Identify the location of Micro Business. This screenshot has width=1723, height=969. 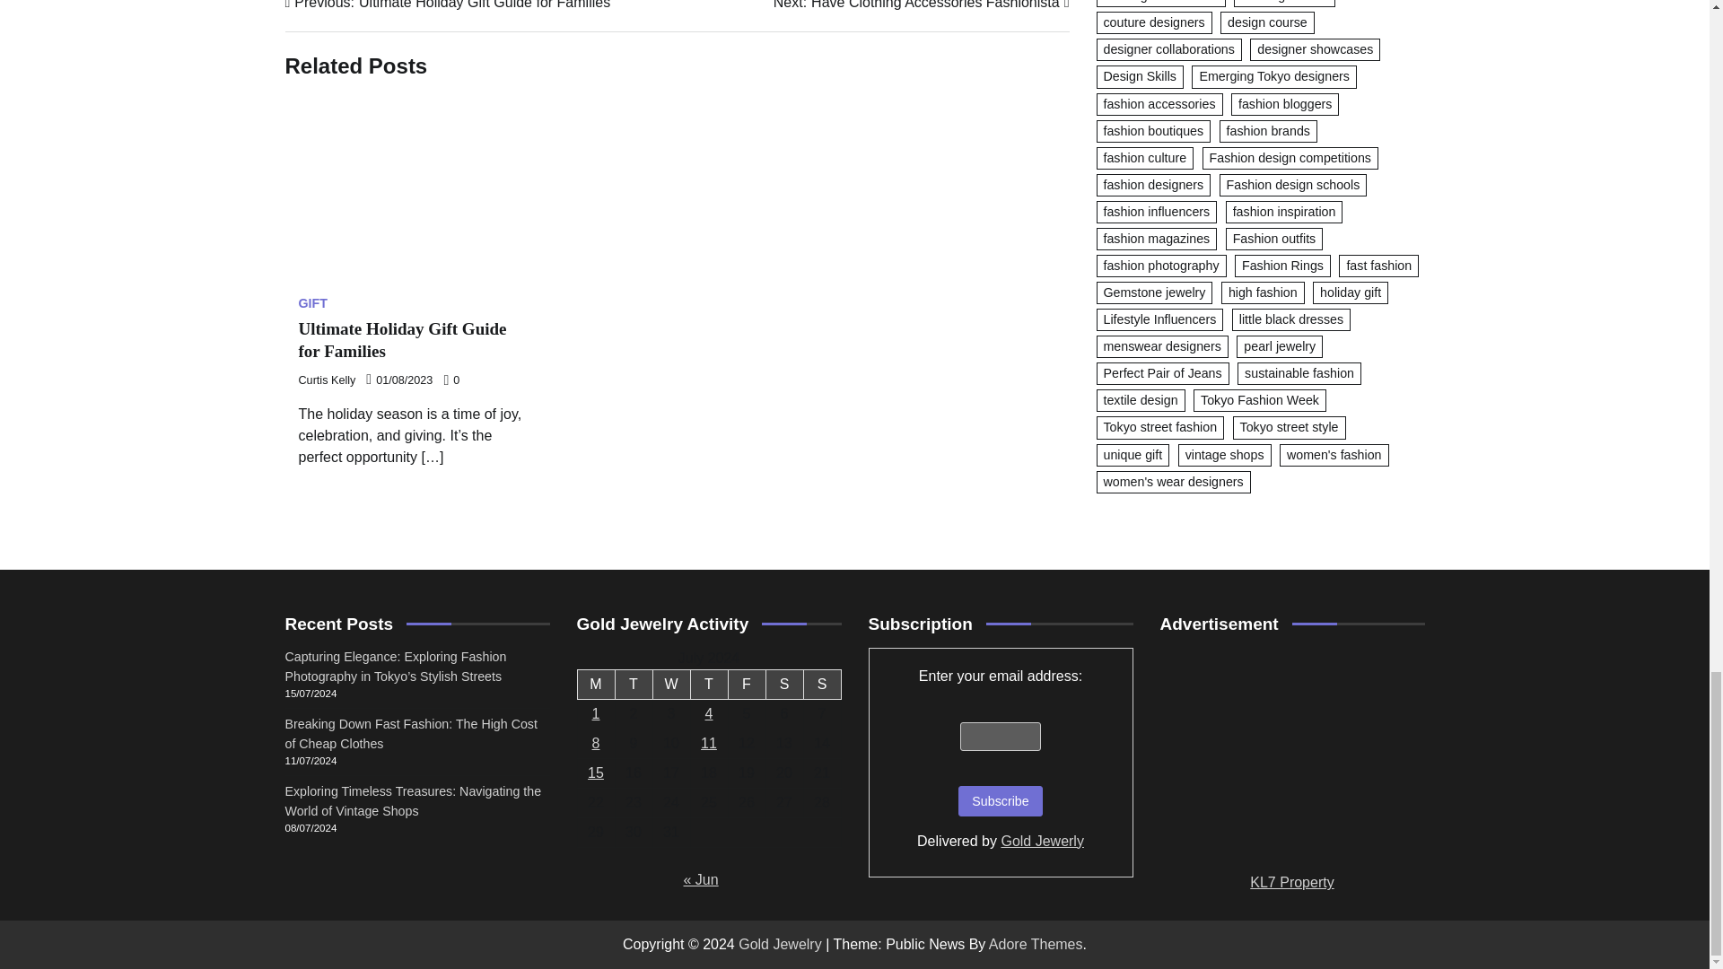
(922, 7).